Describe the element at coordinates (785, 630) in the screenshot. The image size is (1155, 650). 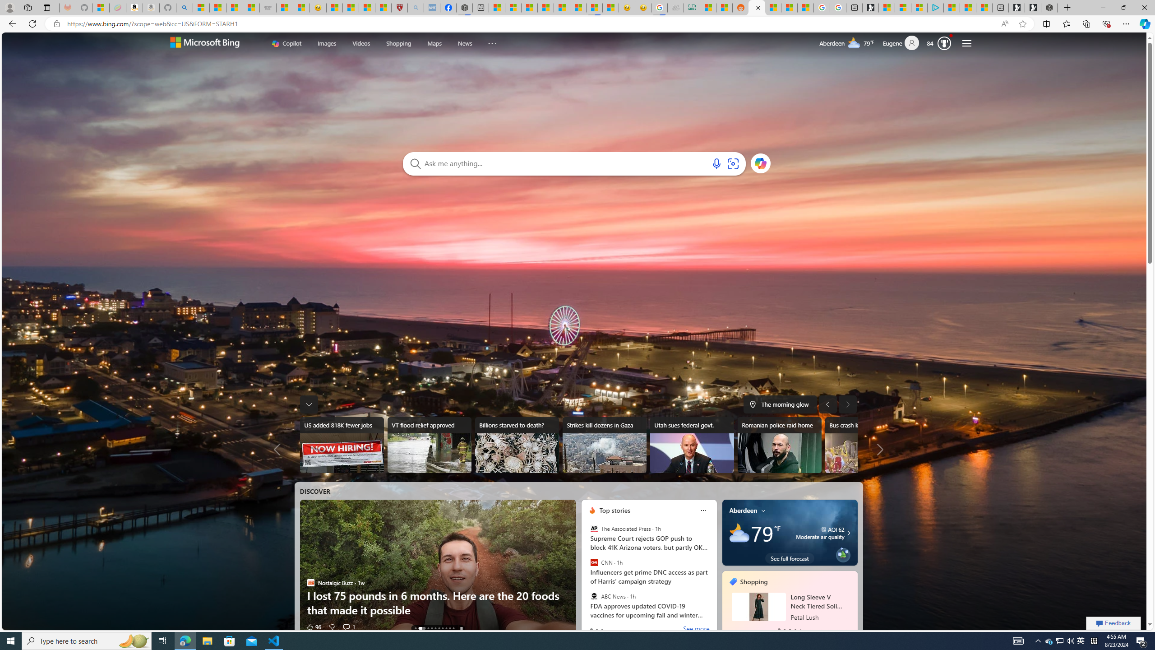
I see `tab-1` at that location.